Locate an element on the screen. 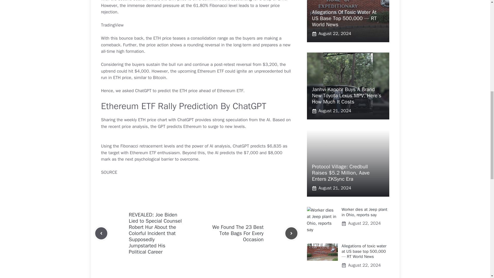  Worker dies at Jeep plant in Ohio, reports say is located at coordinates (364, 212).